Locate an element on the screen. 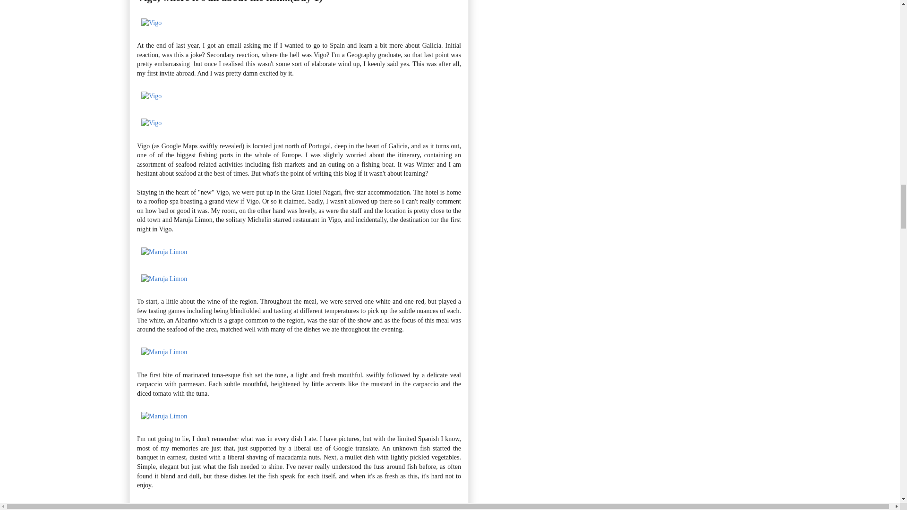 This screenshot has height=510, width=907. Vigo by tehbus, on Flickr is located at coordinates (151, 23).